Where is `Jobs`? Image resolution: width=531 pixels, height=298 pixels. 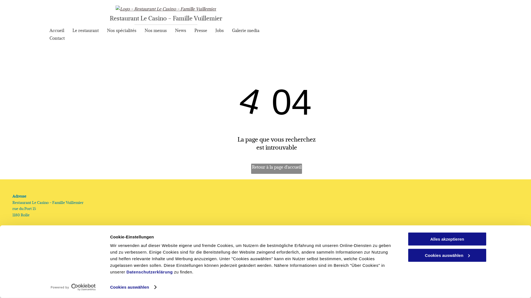
Jobs is located at coordinates (220, 31).